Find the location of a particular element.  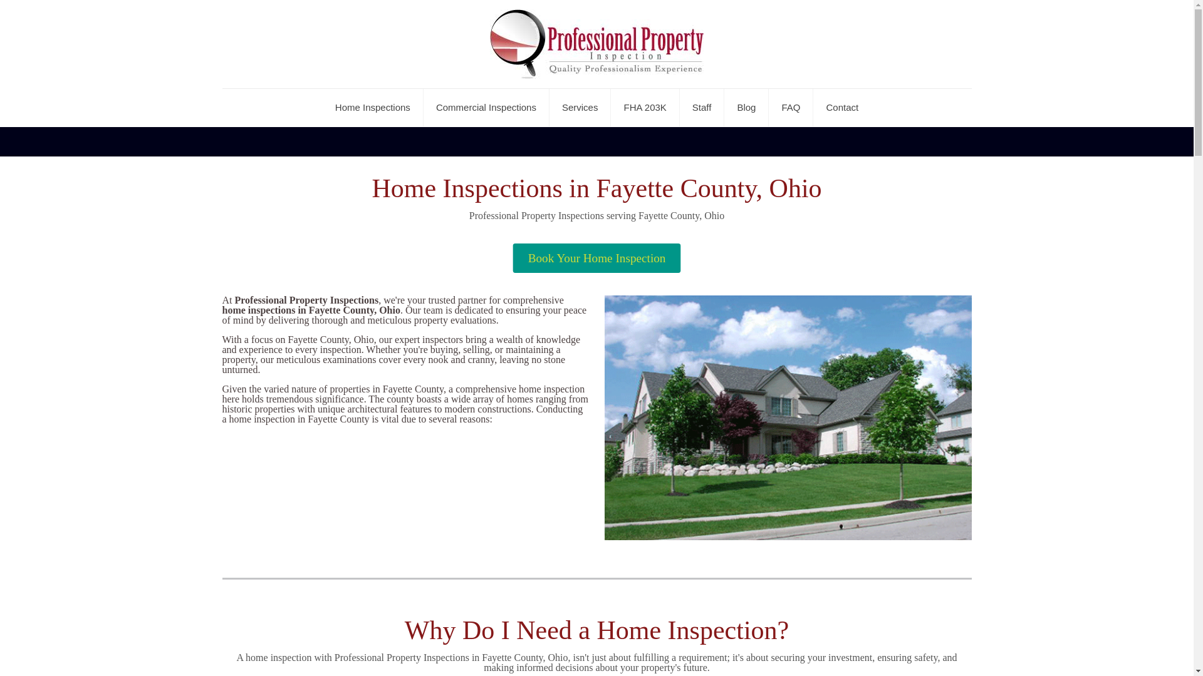

Commercial Inspections is located at coordinates (486, 107).